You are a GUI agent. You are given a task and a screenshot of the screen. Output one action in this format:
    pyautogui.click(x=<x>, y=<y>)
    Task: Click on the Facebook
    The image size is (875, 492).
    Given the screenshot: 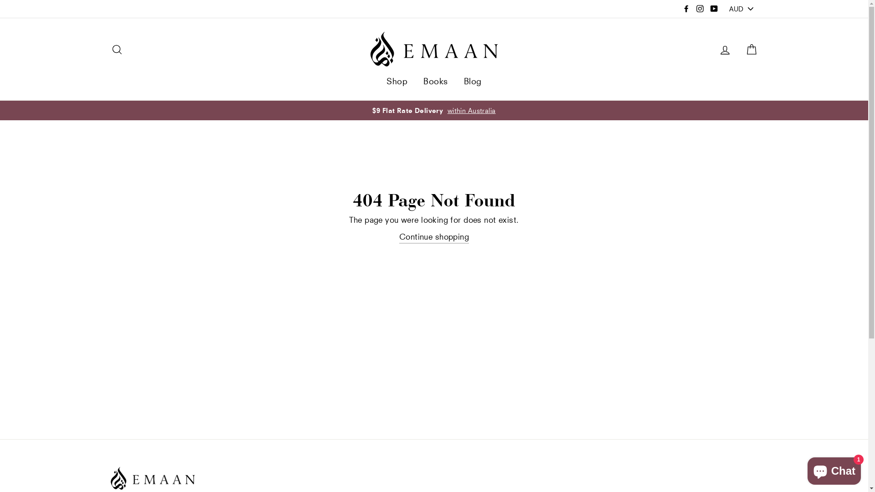 What is the action you would take?
    pyautogui.click(x=686, y=9)
    